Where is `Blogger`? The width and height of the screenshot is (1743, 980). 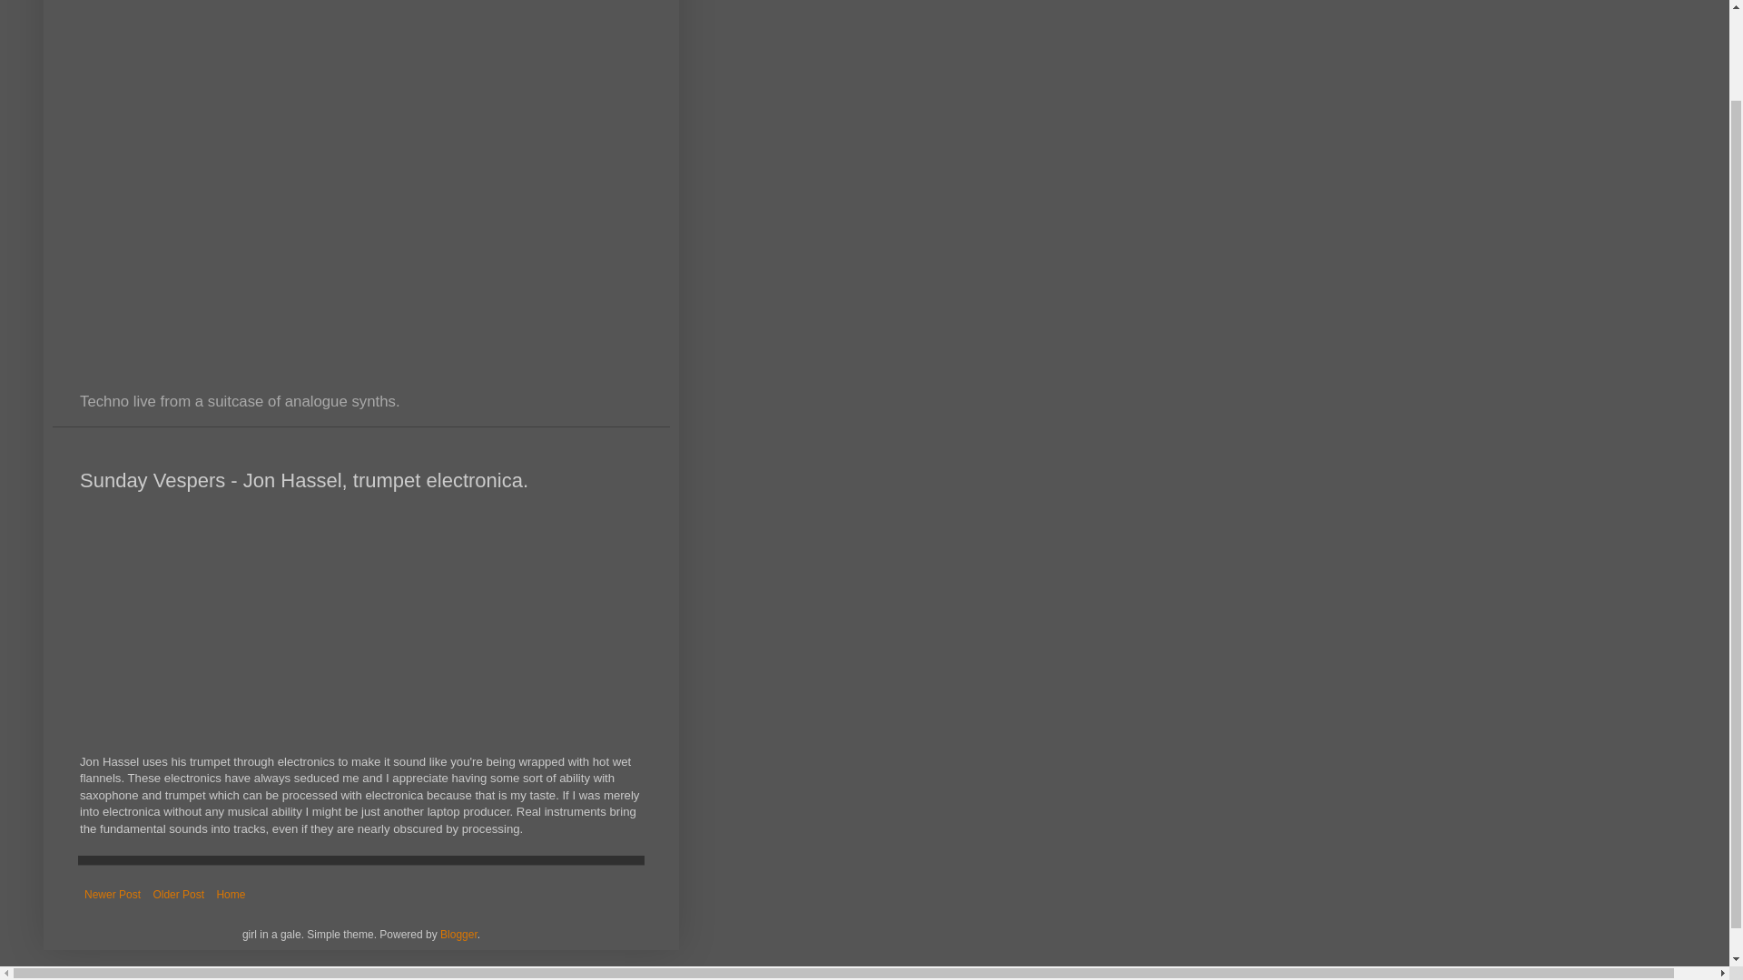
Blogger is located at coordinates (459, 934).